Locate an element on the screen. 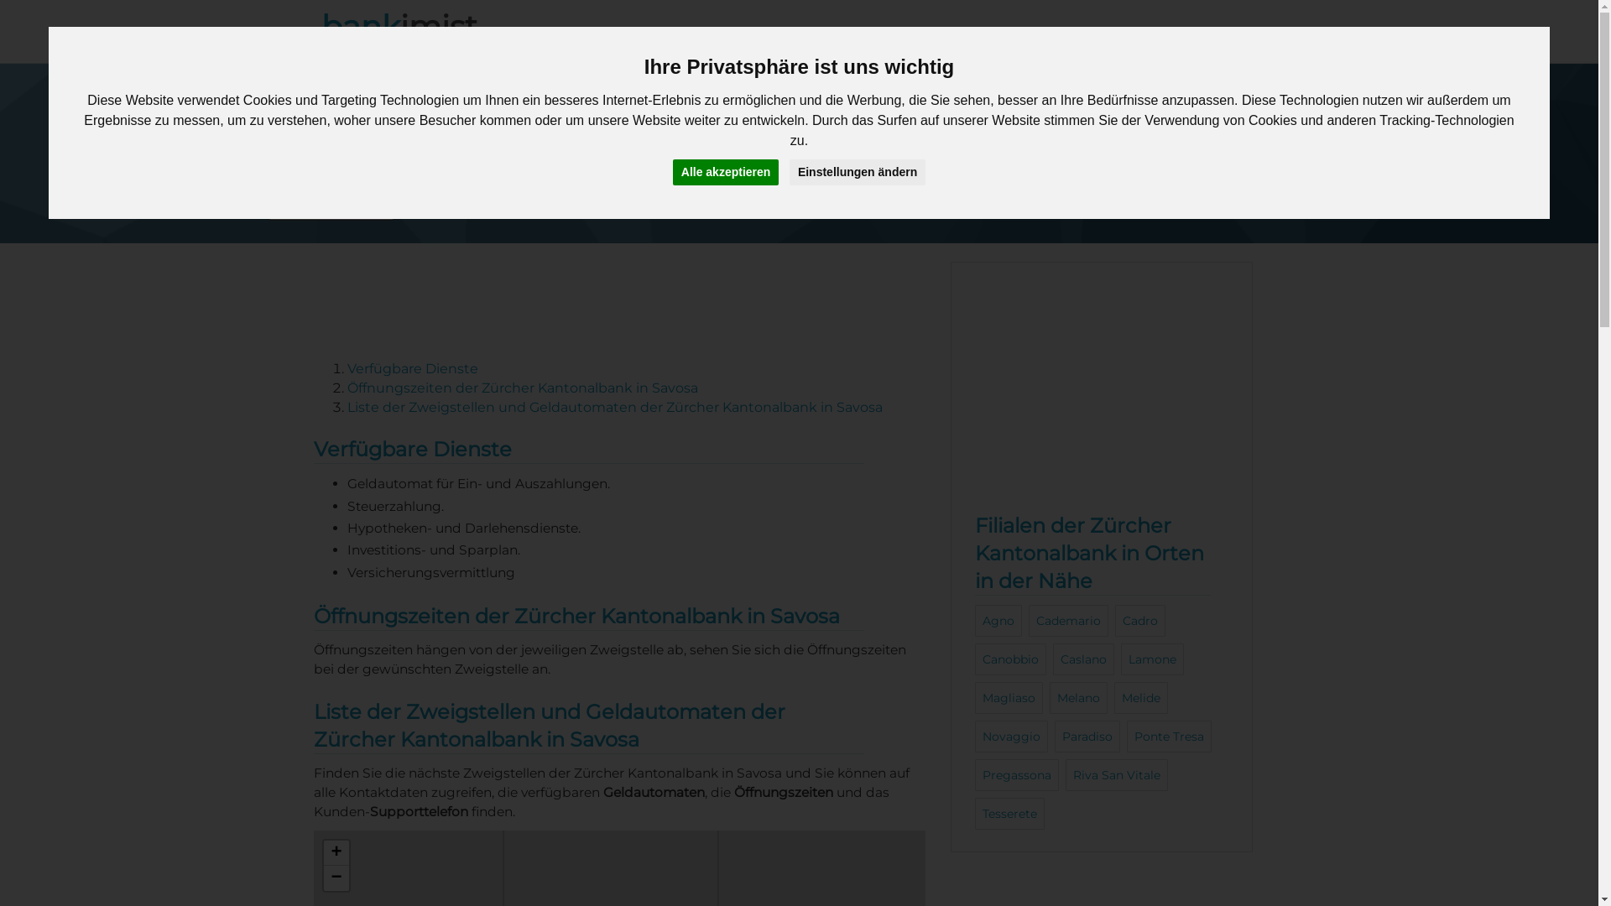  Melide is located at coordinates (1141, 698).